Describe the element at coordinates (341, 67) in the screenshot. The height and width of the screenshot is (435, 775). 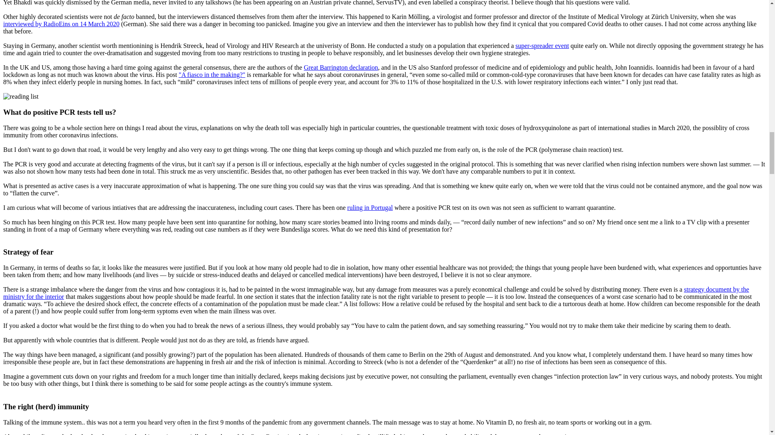
I see `Great Barrington declaration` at that location.